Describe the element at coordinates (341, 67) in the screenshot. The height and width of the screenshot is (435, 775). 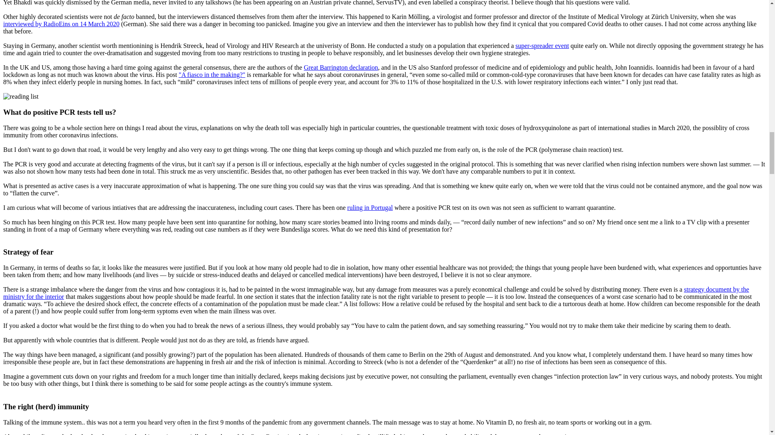
I see `Great Barrington declaration` at that location.